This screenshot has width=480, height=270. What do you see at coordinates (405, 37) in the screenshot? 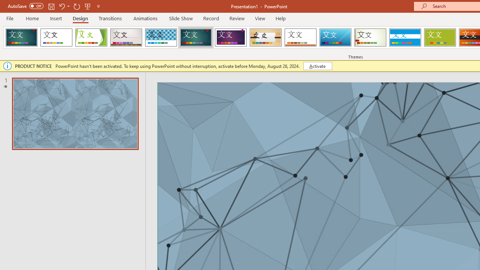
I see `Banded` at bounding box center [405, 37].